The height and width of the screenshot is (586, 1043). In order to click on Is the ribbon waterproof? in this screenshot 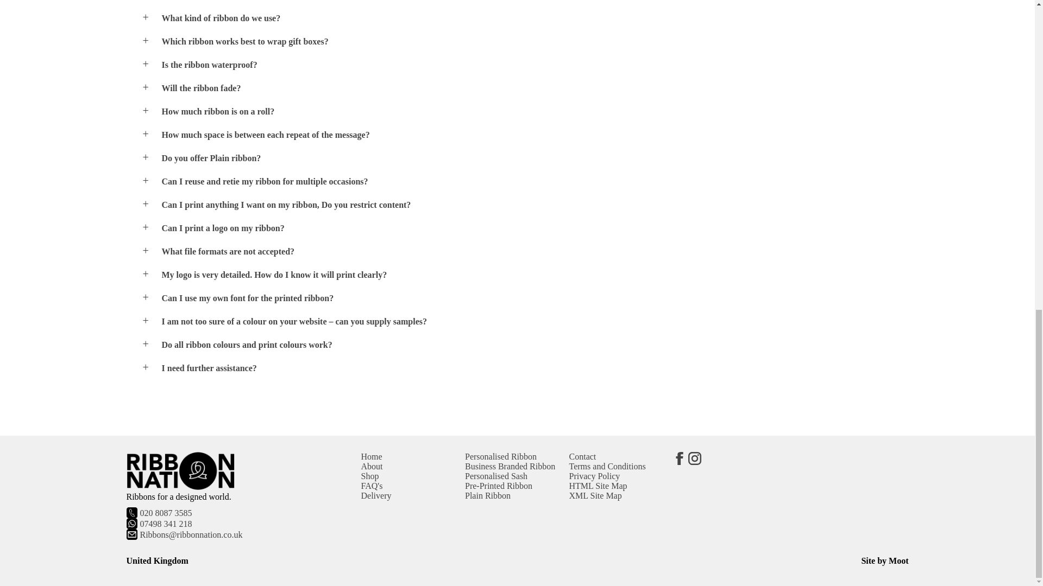, I will do `click(527, 65)`.